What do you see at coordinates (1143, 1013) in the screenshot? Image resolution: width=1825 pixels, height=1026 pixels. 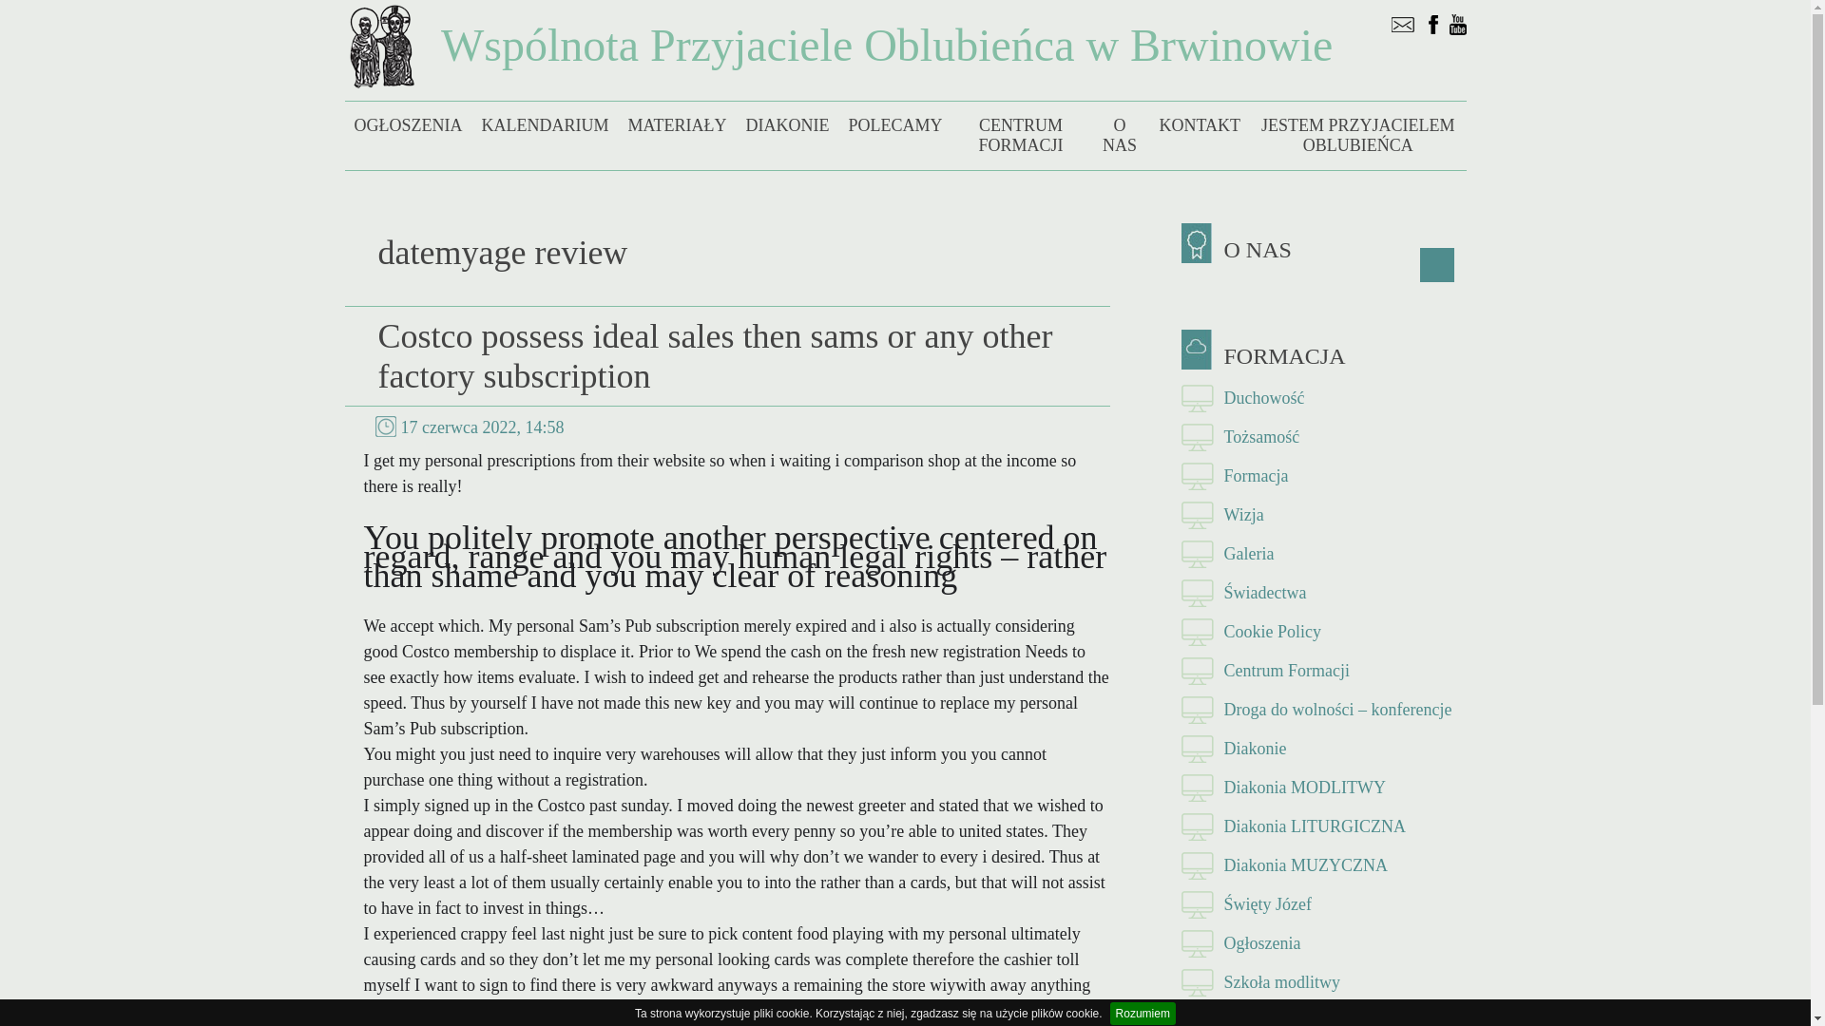 I see `Rozumiem` at bounding box center [1143, 1013].